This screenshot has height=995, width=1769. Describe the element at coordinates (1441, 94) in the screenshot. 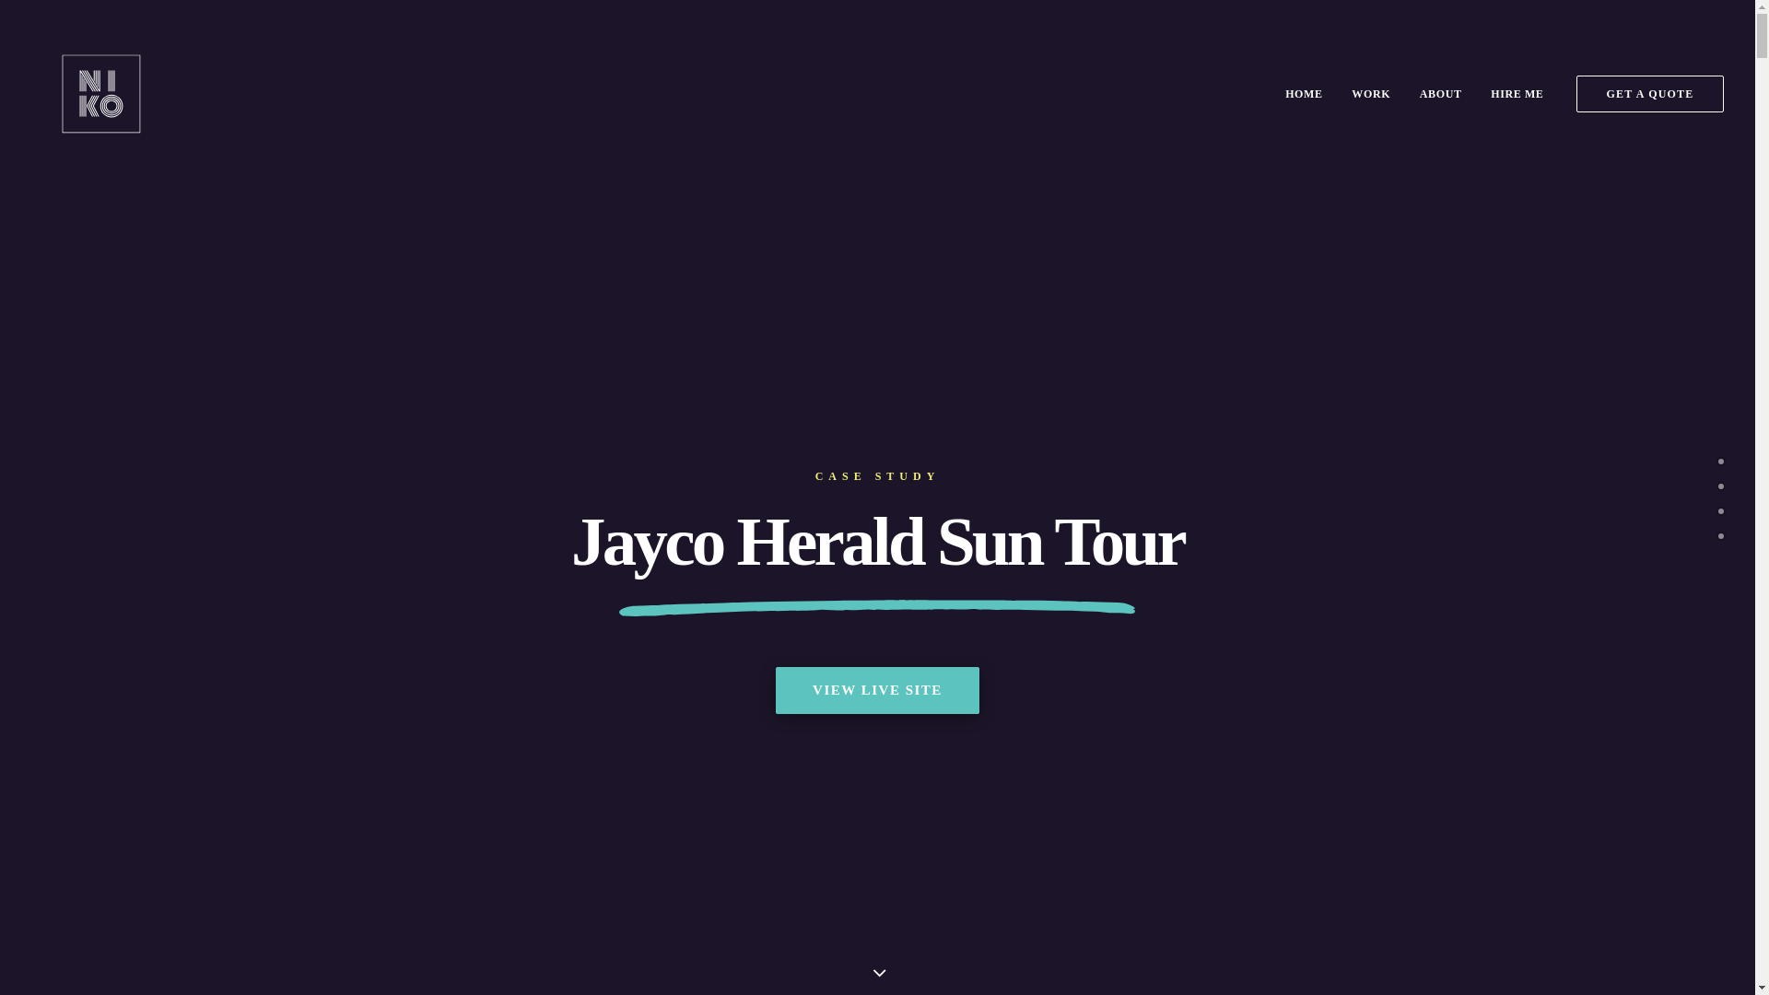

I see `ABOUT` at that location.